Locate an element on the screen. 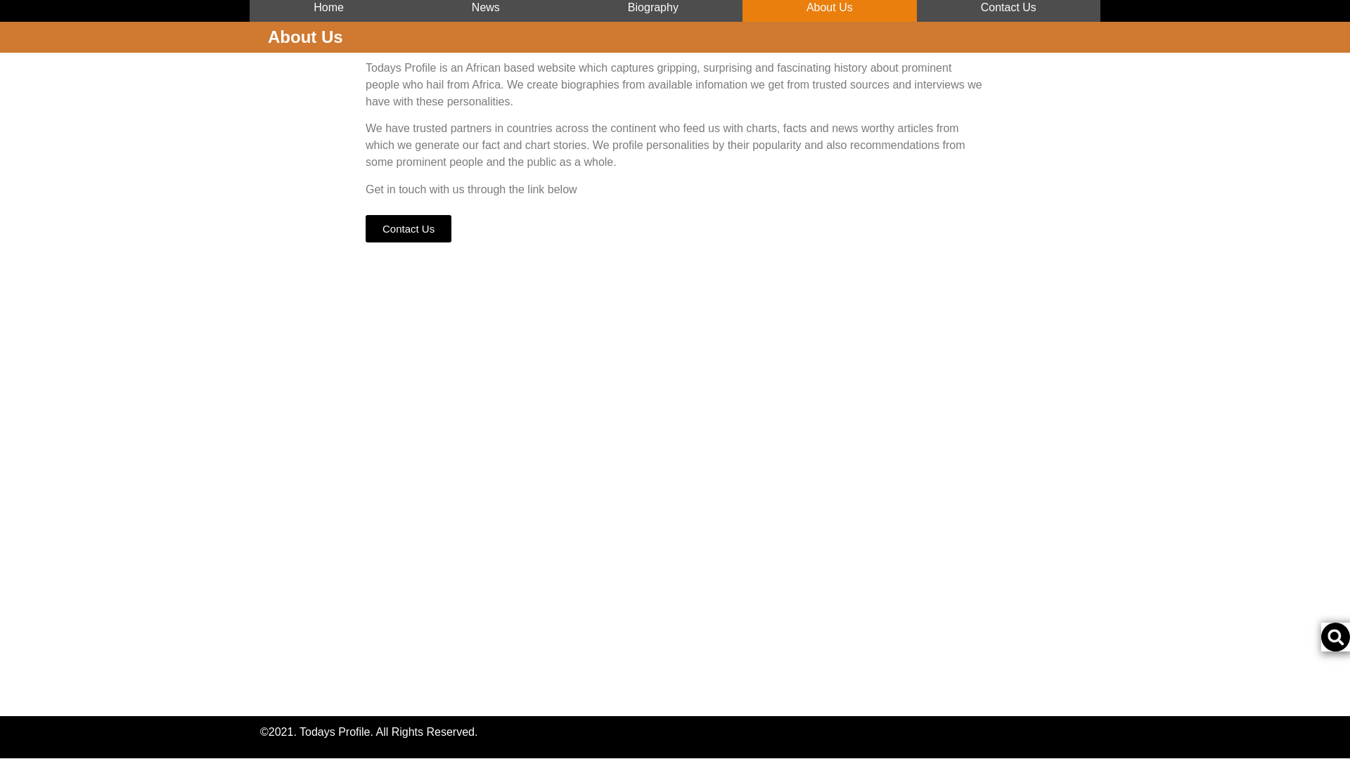  About Us is located at coordinates (830, 11).